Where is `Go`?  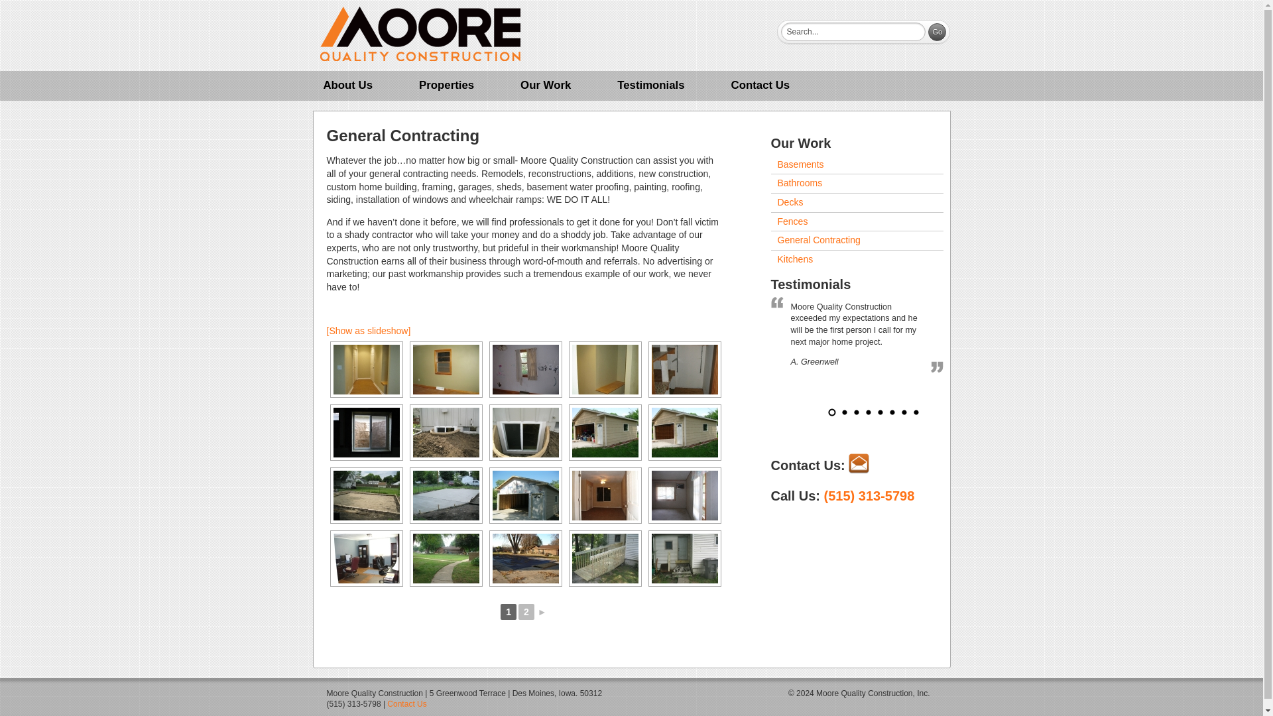 Go is located at coordinates (936, 32).